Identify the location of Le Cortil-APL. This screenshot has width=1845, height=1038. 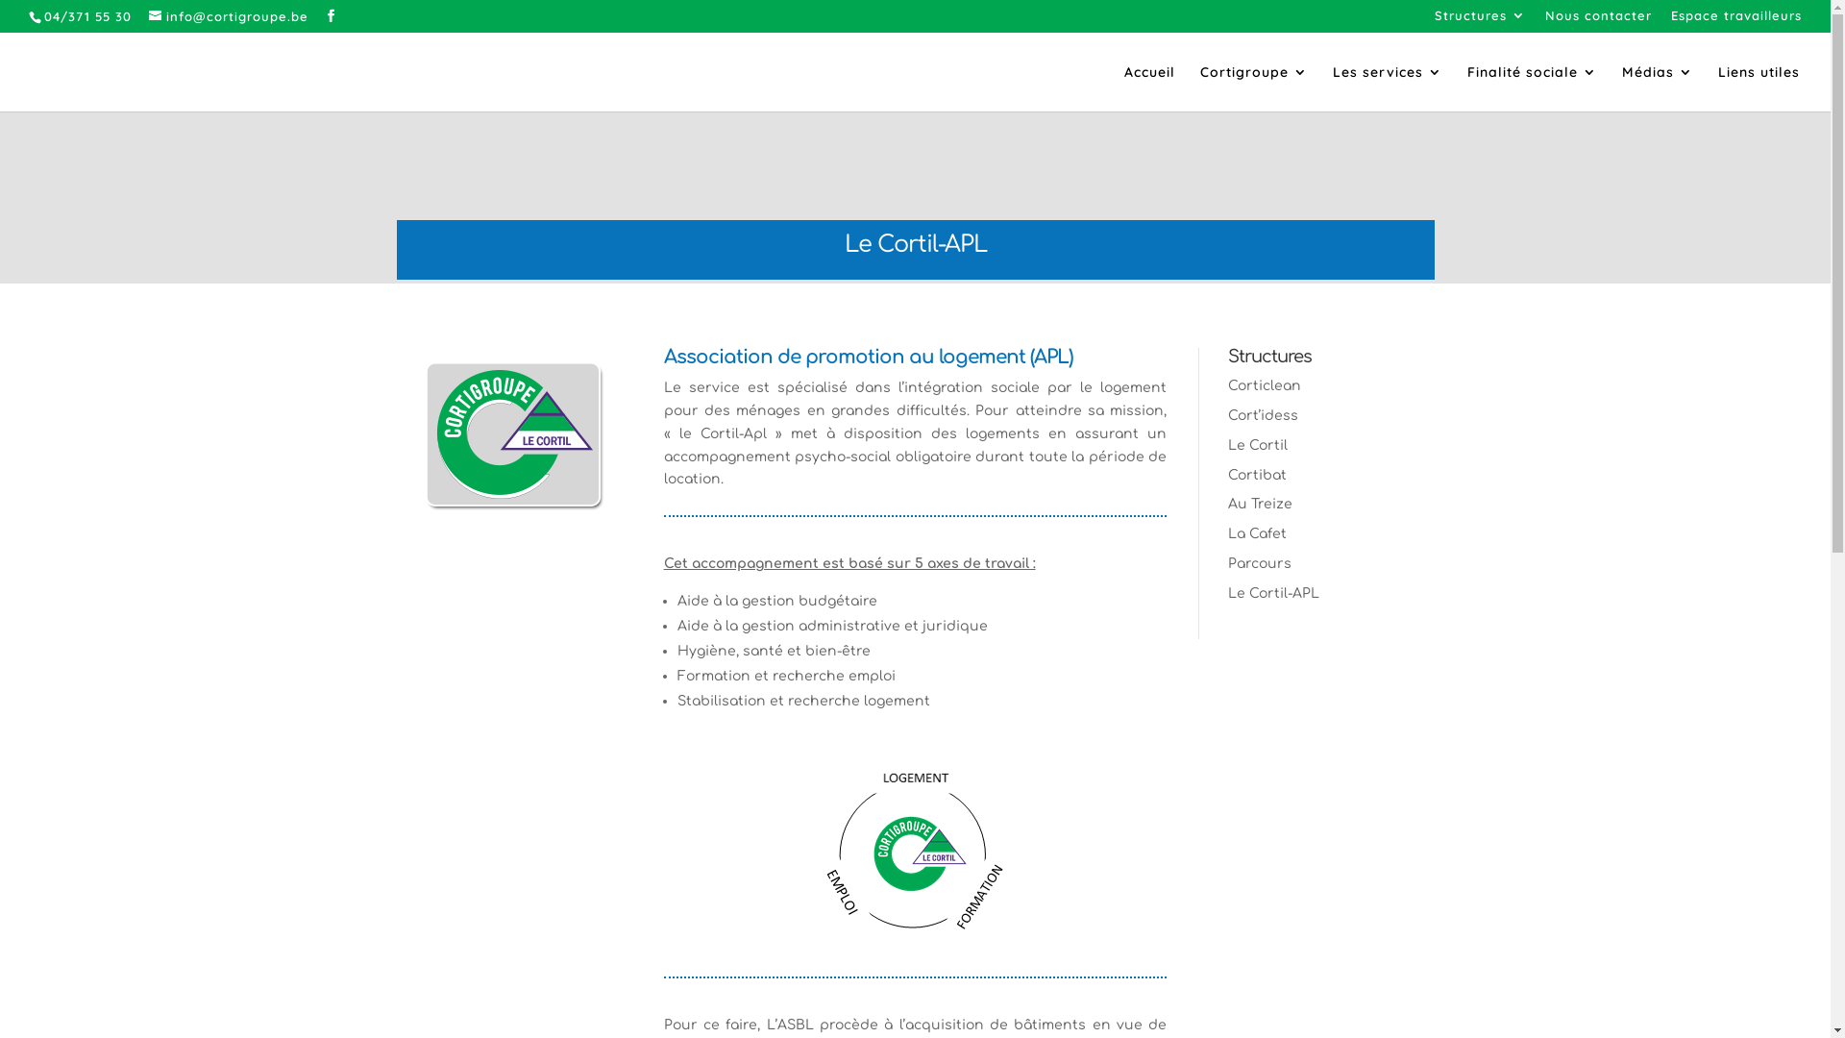
(1274, 594).